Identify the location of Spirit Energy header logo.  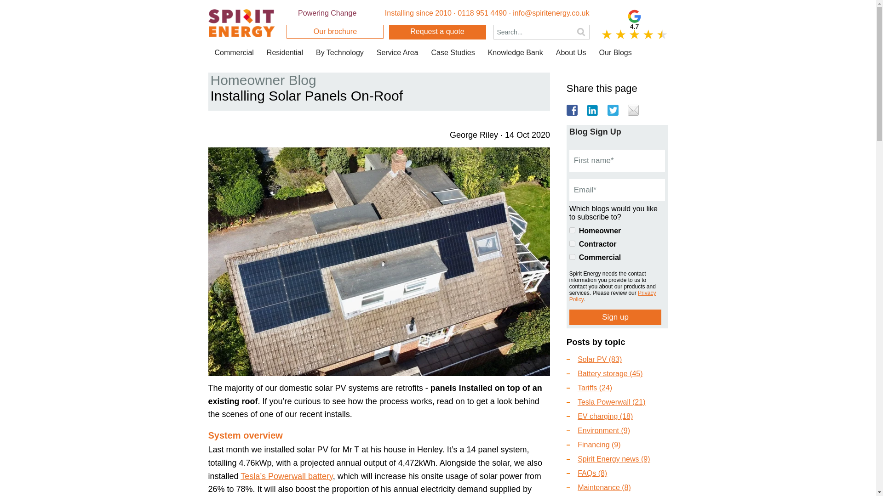
(241, 23).